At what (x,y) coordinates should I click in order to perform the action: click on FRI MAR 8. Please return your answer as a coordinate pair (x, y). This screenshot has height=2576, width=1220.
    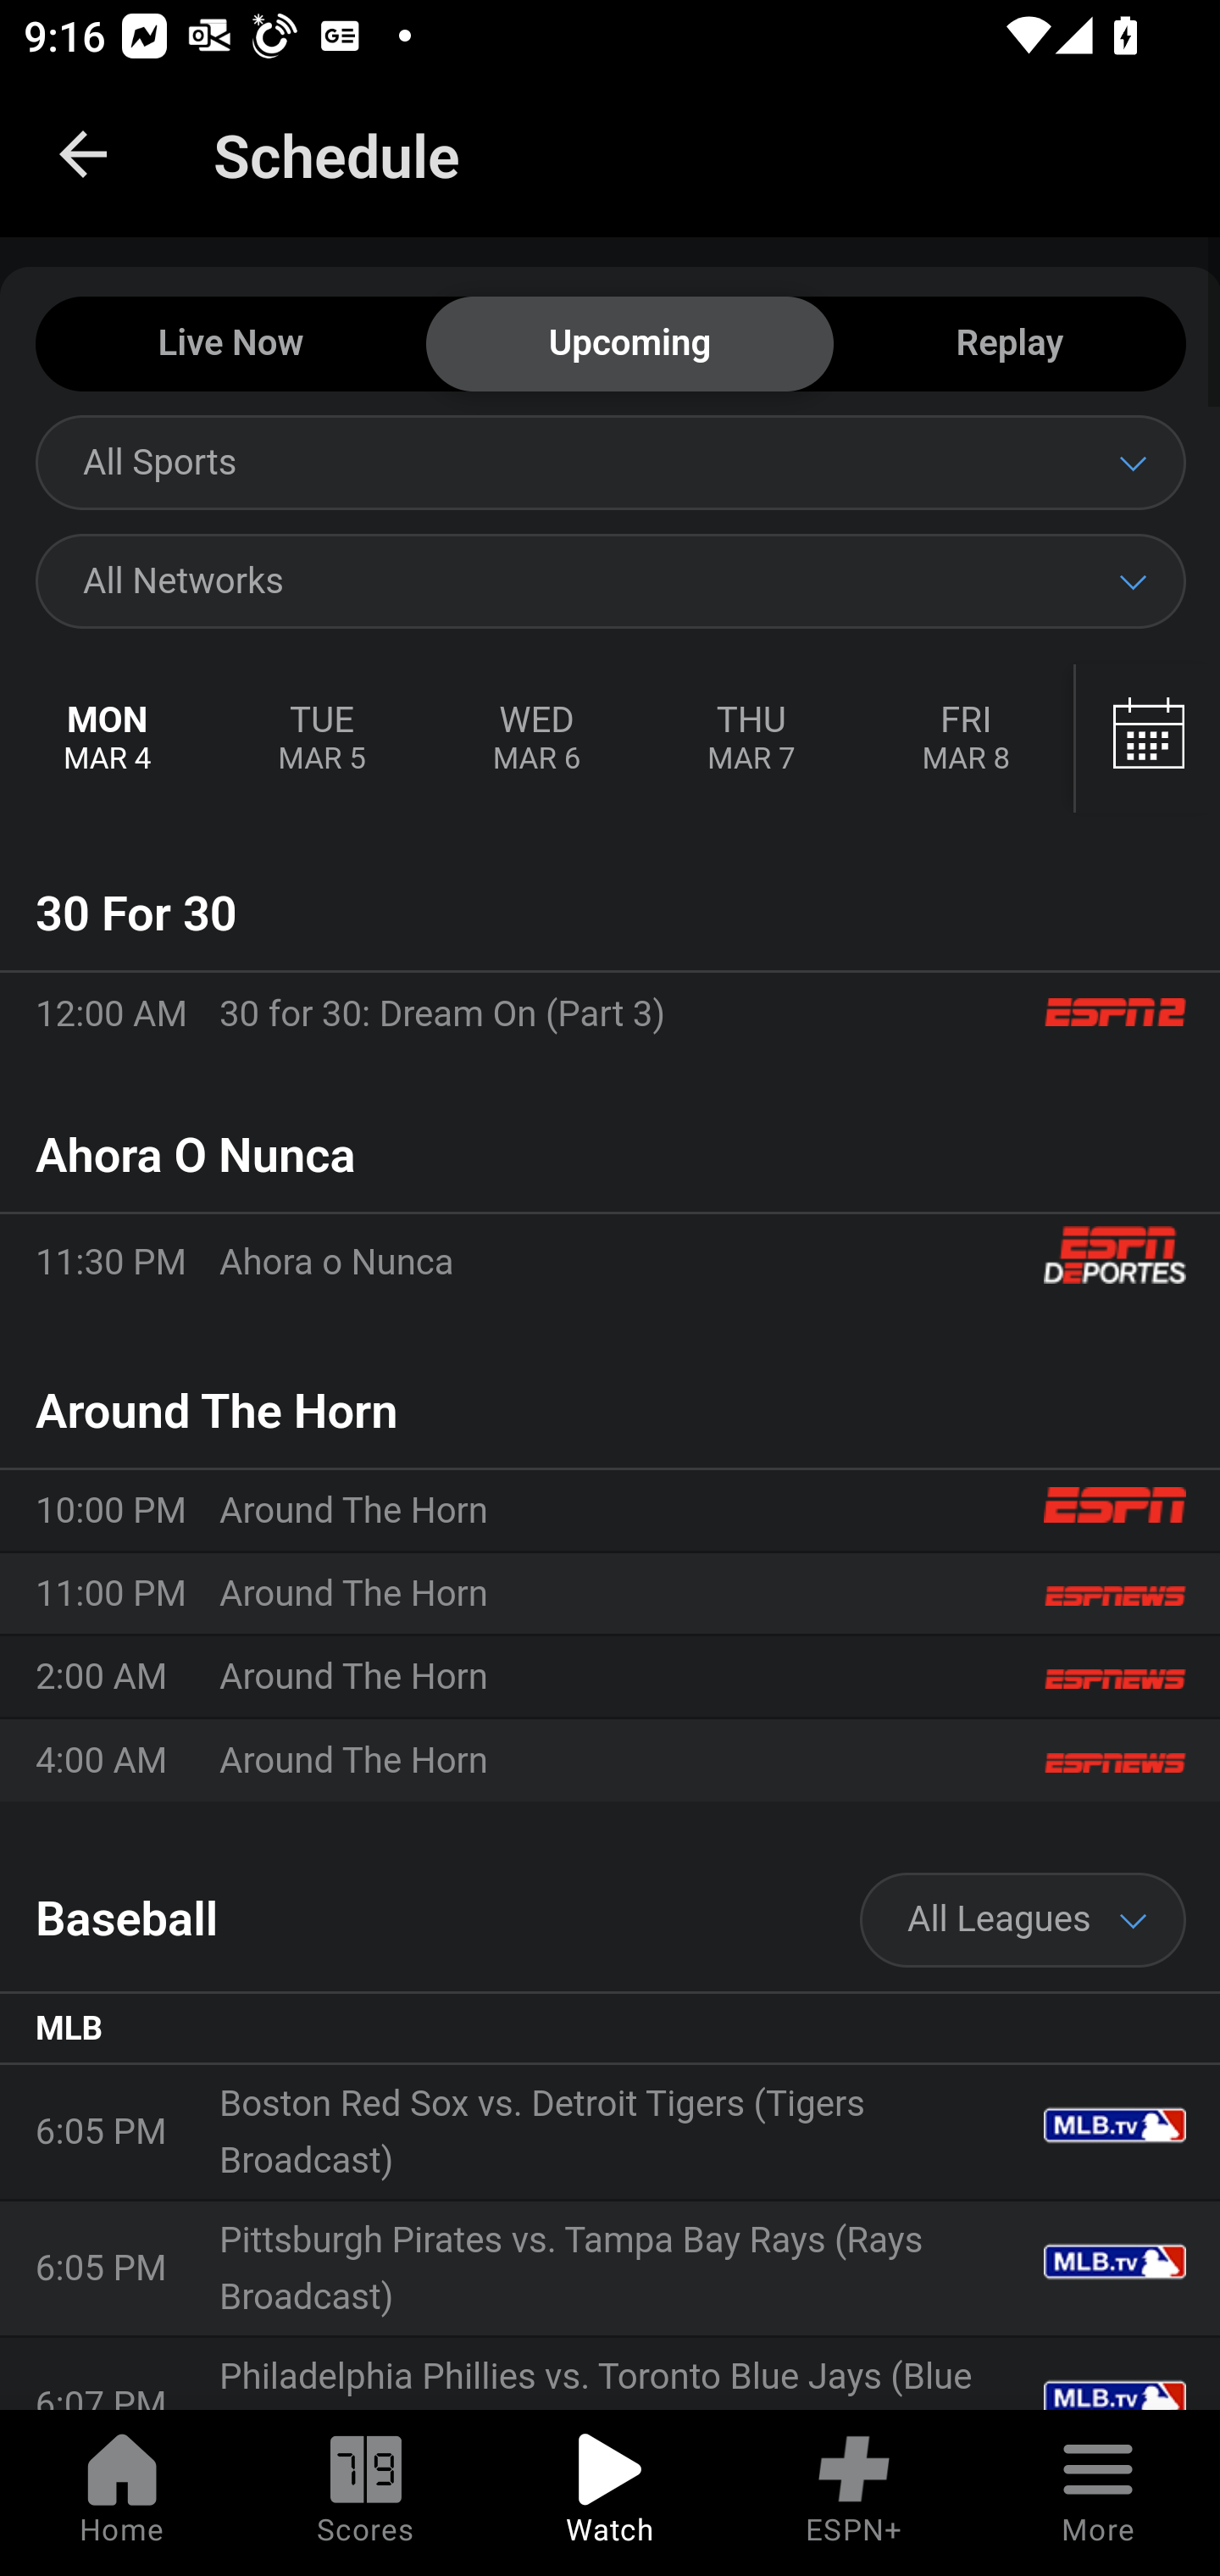
    Looking at the image, I should click on (966, 739).